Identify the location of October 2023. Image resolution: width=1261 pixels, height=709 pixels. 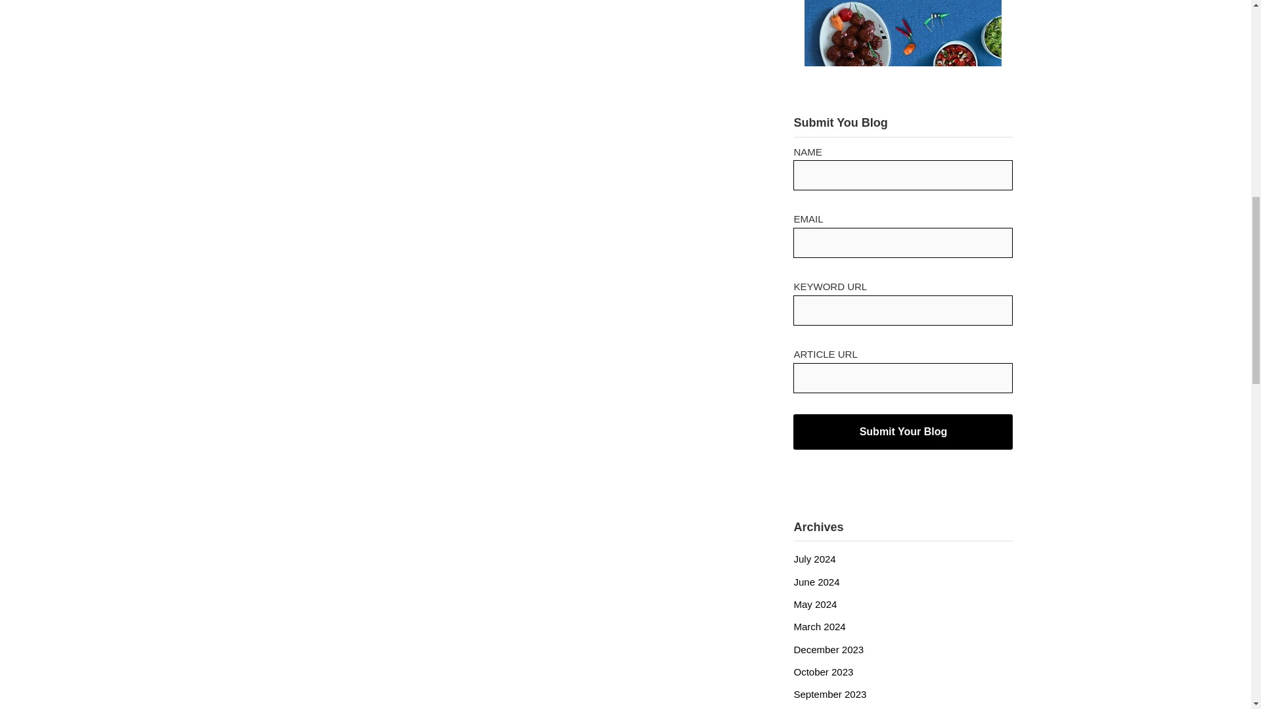
(823, 672).